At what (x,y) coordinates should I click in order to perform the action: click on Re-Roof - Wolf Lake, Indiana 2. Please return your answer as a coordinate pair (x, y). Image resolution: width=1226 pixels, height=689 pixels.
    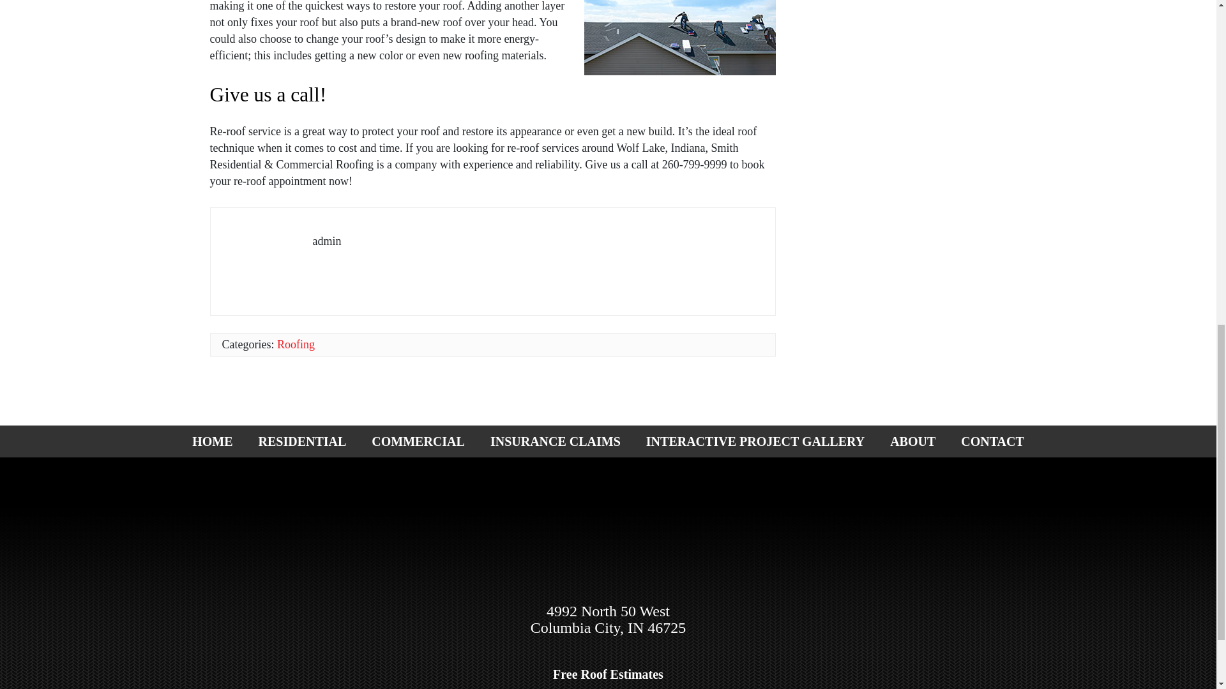
    Looking at the image, I should click on (680, 37).